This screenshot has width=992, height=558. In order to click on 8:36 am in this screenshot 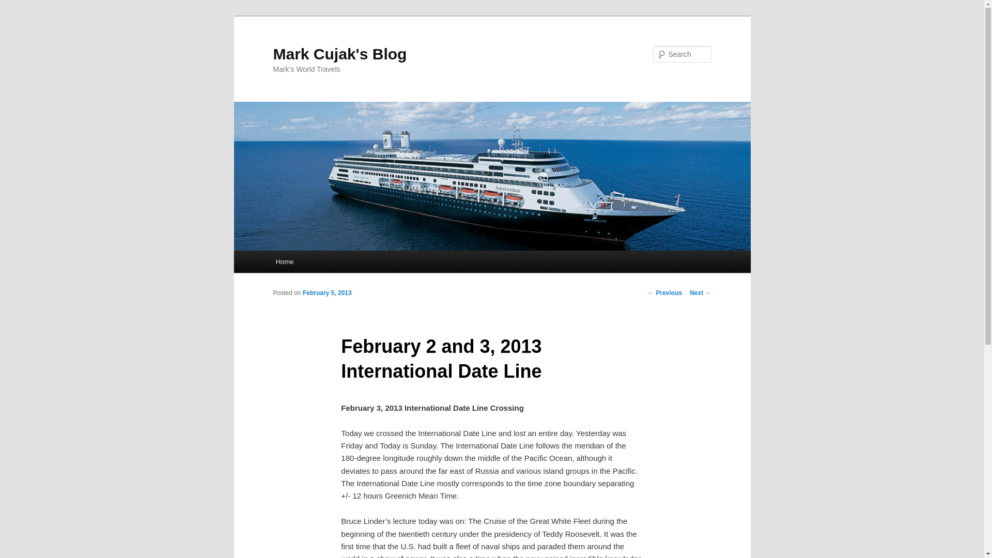, I will do `click(327, 292)`.